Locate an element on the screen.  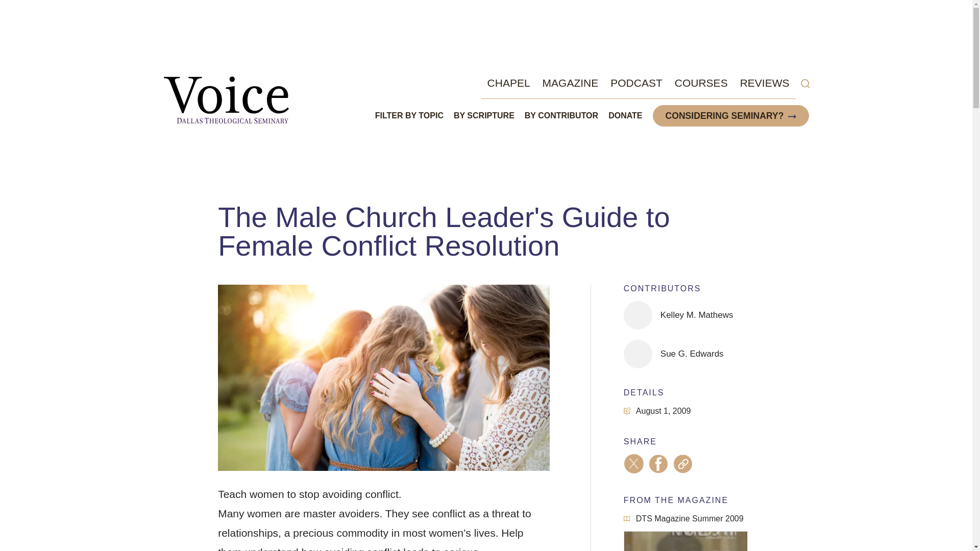
DTS Magazine Summer 2009 is located at coordinates (683, 519).